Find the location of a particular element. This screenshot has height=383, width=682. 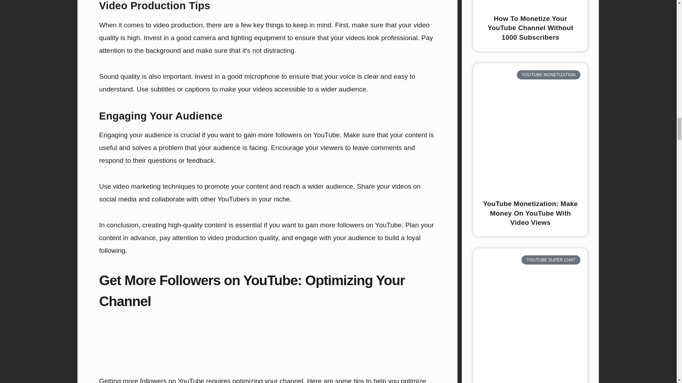

optimizing your channel is located at coordinates (268, 380).